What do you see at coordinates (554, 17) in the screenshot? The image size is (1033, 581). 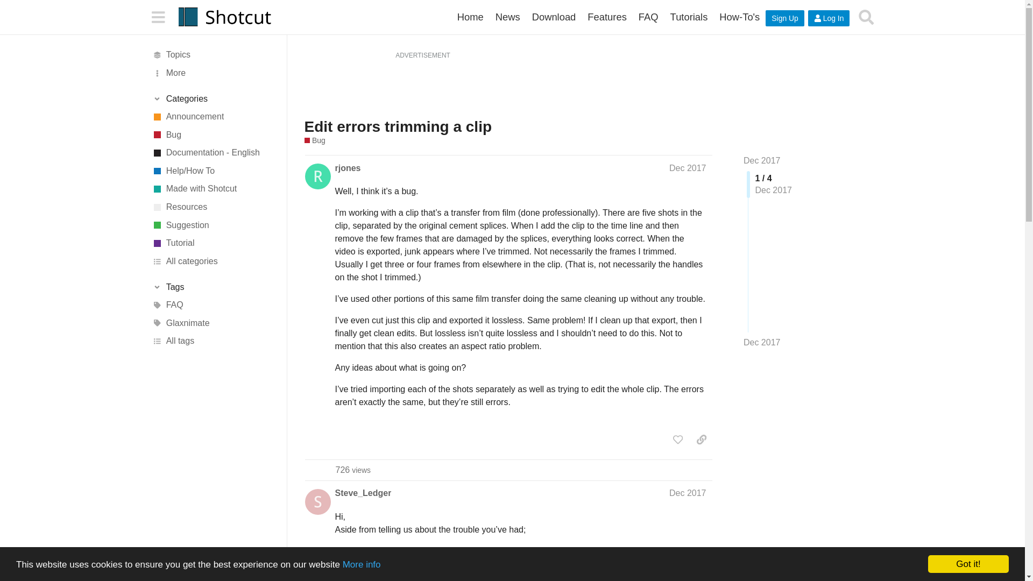 I see `Download` at bounding box center [554, 17].